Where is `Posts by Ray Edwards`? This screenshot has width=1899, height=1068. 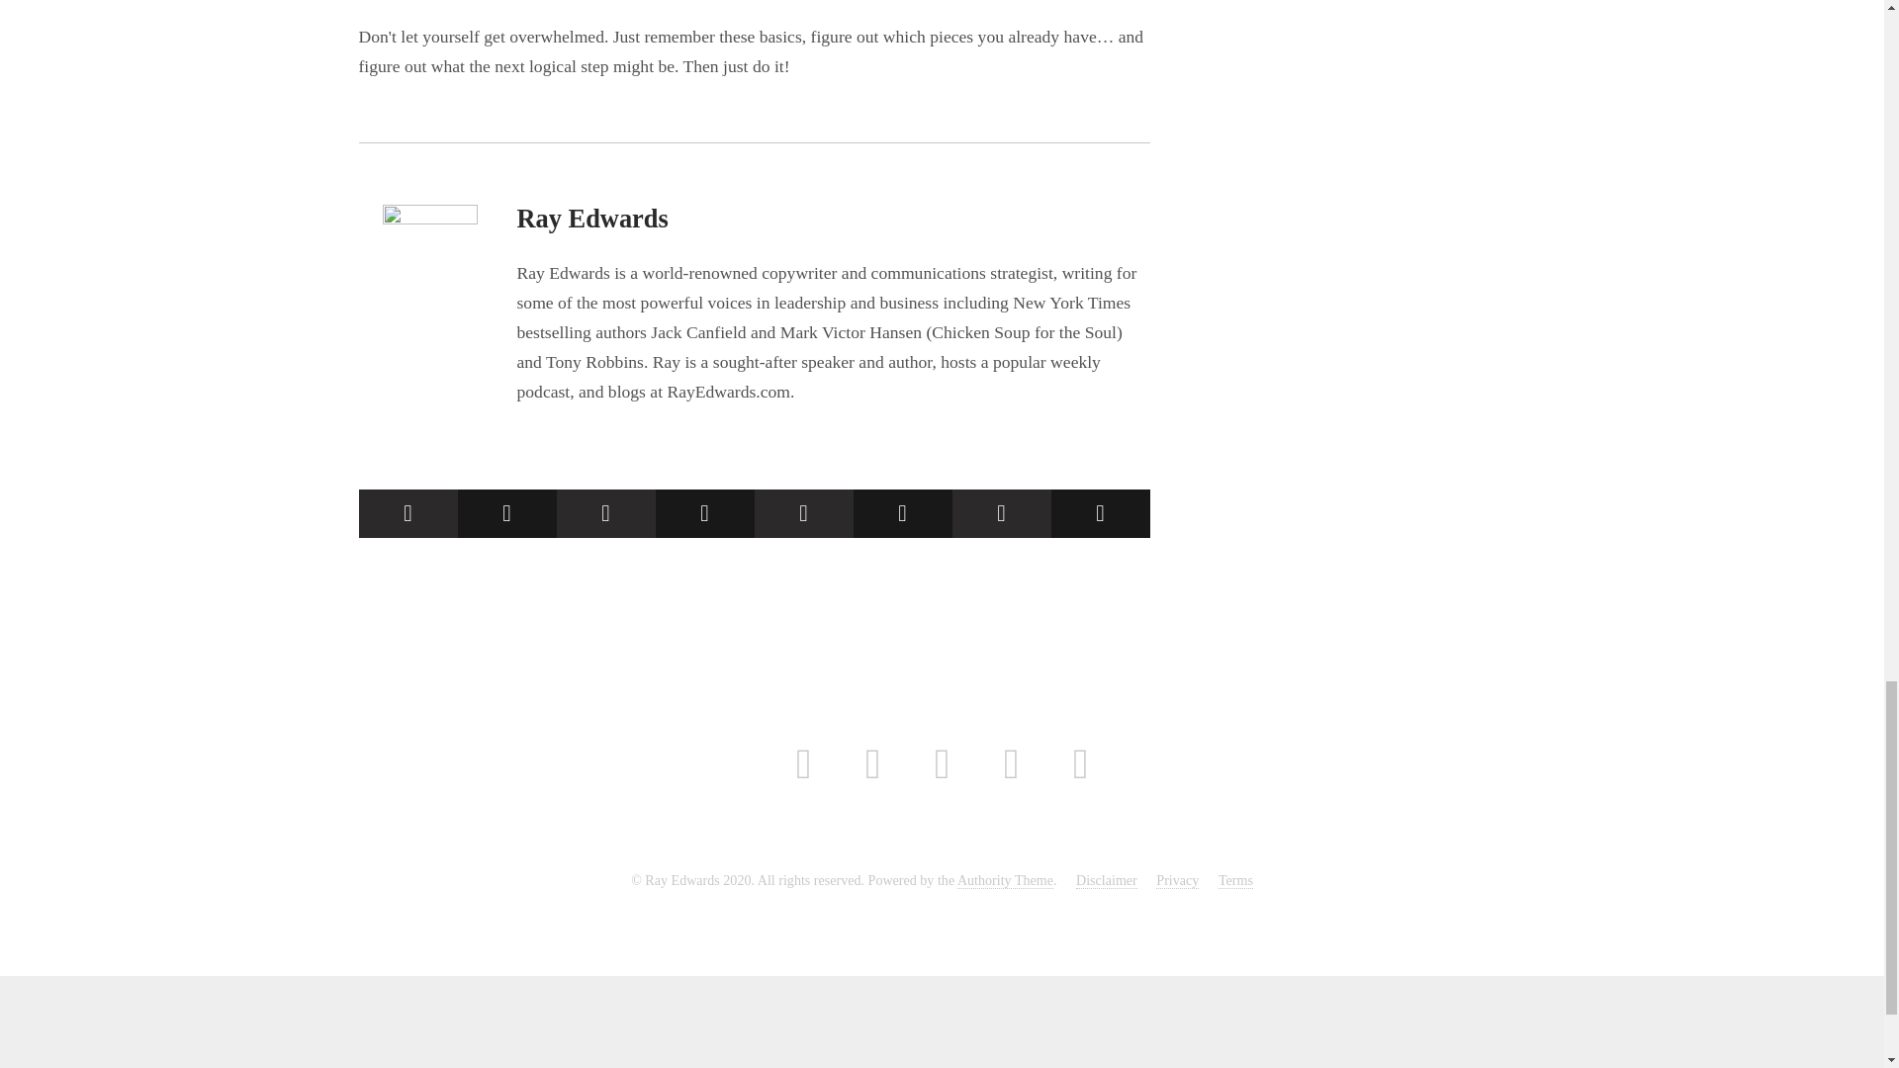 Posts by Ray Edwards is located at coordinates (591, 219).